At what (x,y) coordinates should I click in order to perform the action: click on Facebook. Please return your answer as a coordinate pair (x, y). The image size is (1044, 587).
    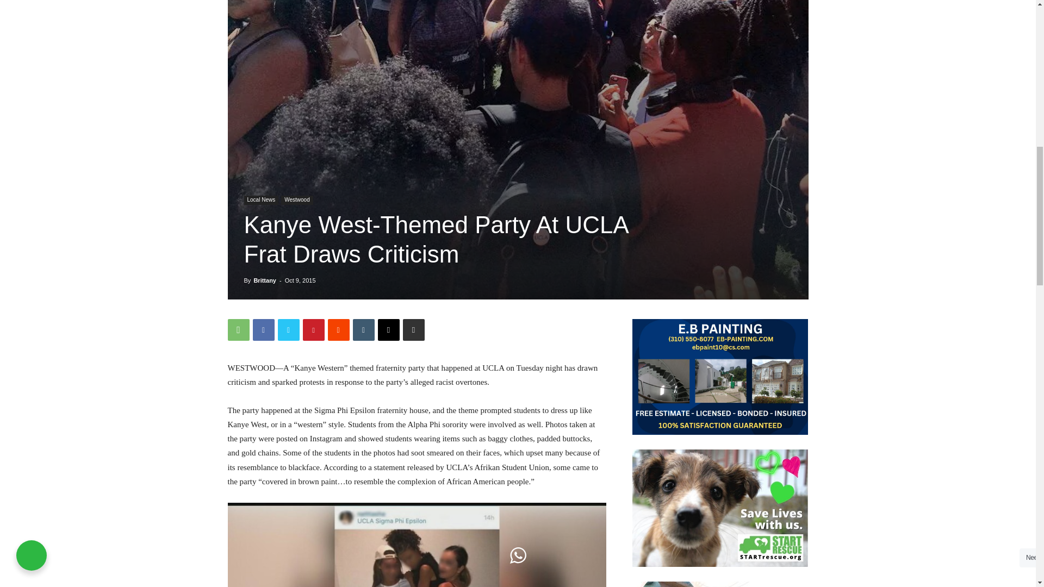
    Looking at the image, I should click on (263, 330).